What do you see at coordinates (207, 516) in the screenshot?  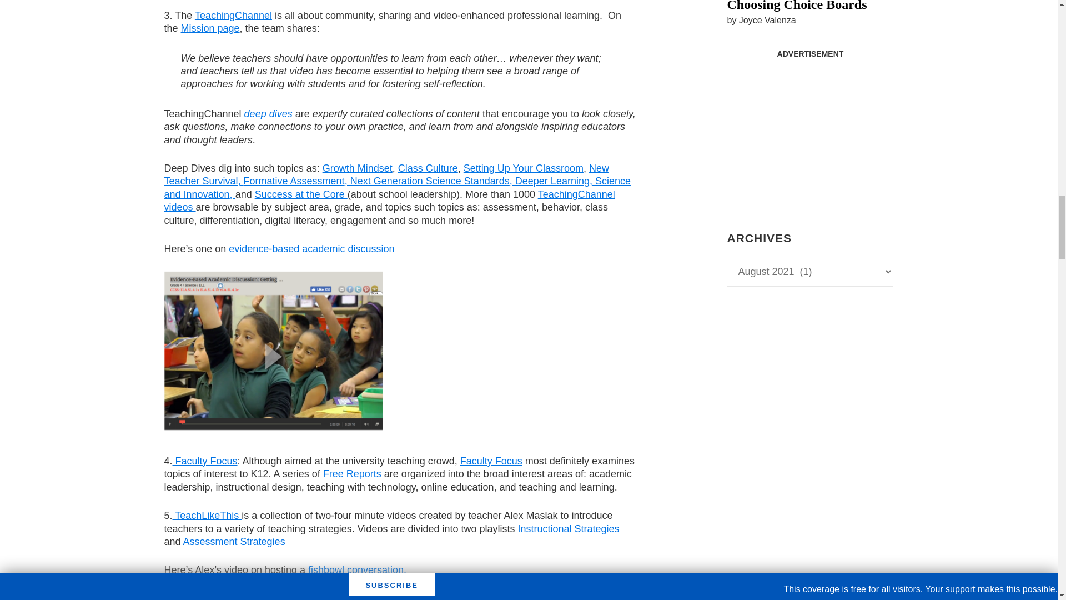 I see `TeachLikeThis` at bounding box center [207, 516].